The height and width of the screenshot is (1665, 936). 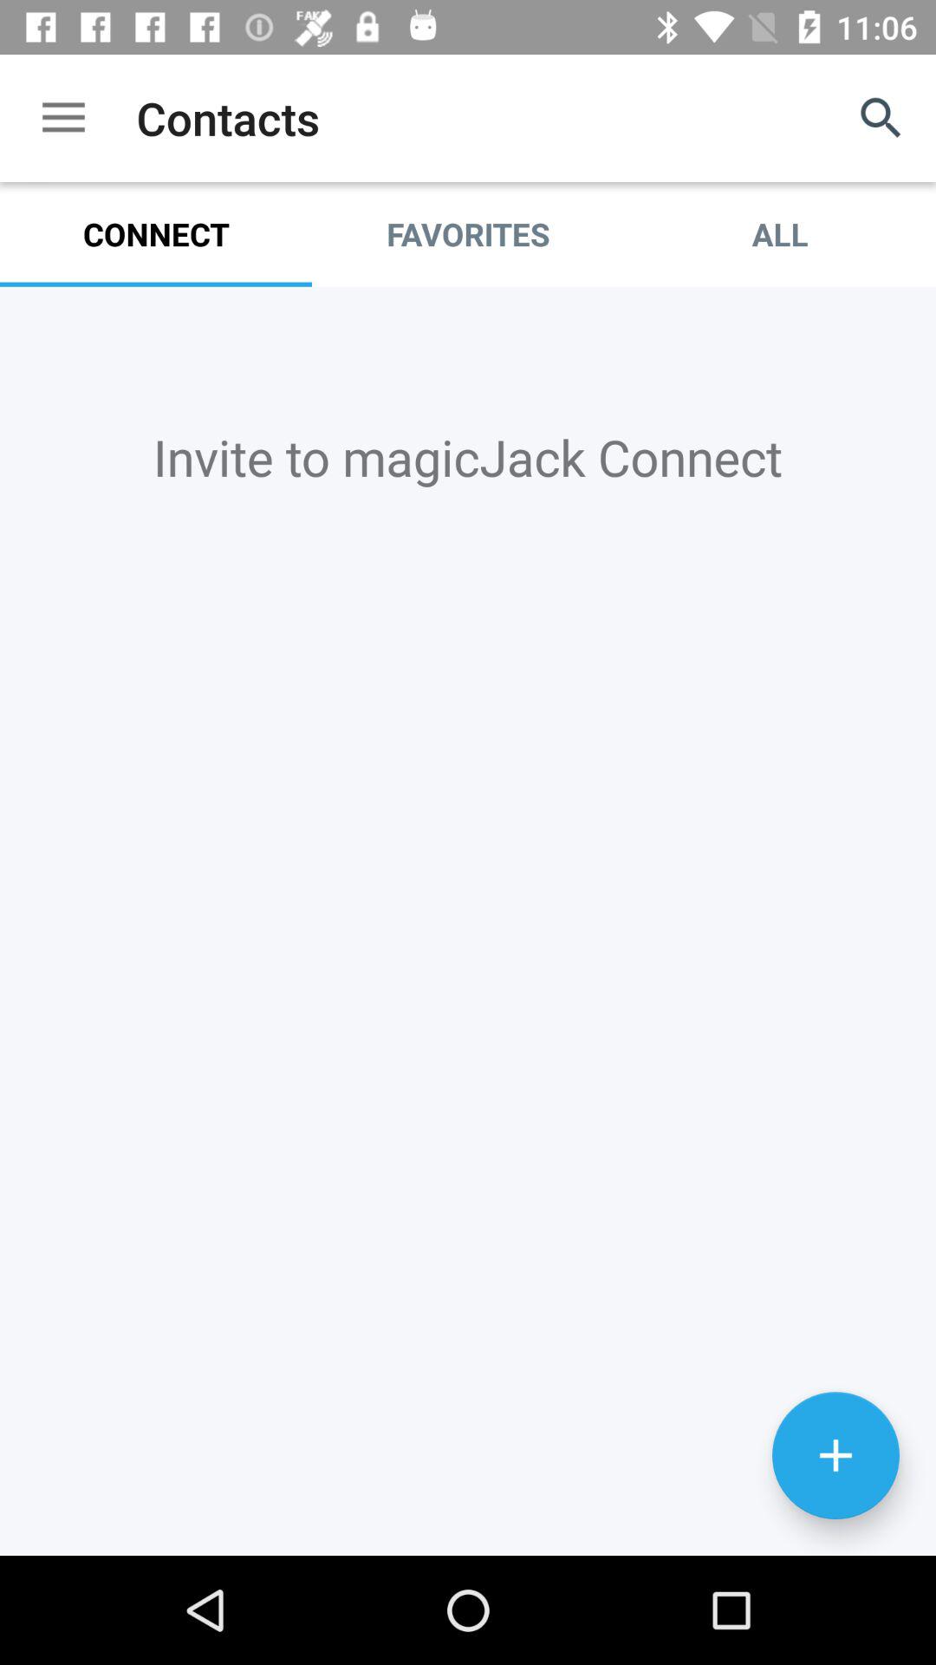 I want to click on tap invite to magicjack item, so click(x=468, y=456).